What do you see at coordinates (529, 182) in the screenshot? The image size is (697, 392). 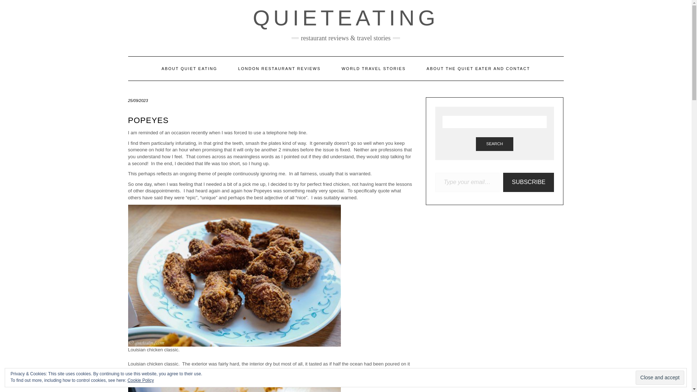 I see `SUBSCRIBE` at bounding box center [529, 182].